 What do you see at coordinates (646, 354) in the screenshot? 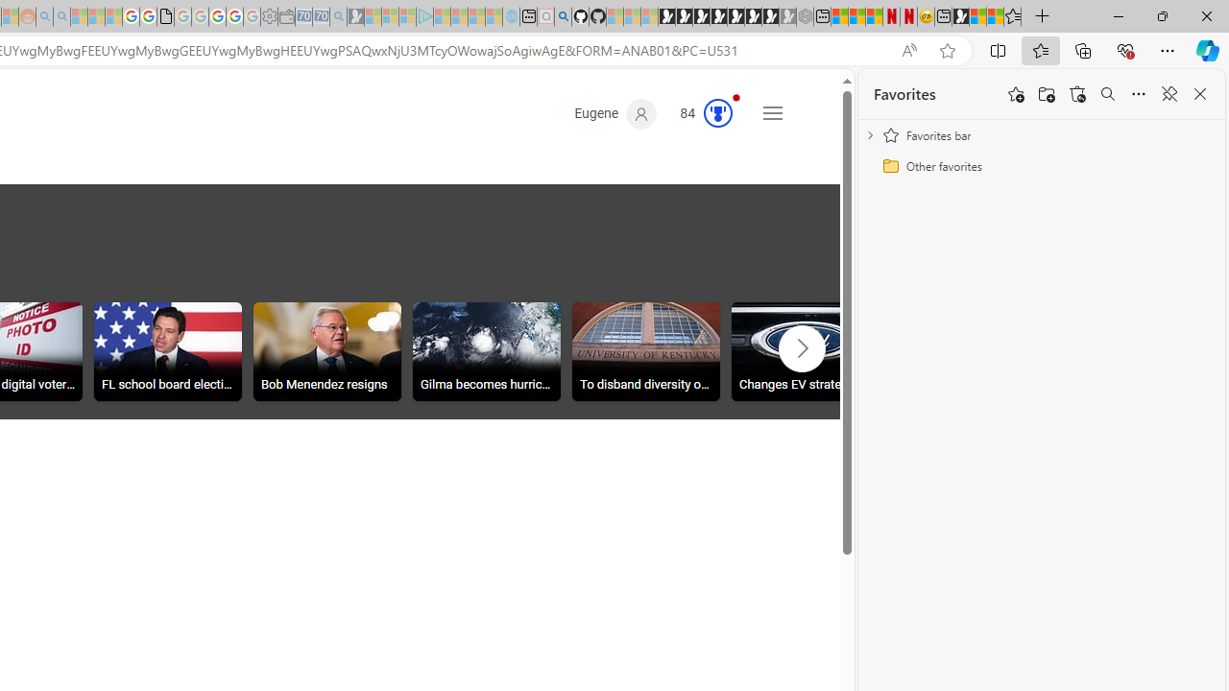
I see `To disband diversity office` at bounding box center [646, 354].